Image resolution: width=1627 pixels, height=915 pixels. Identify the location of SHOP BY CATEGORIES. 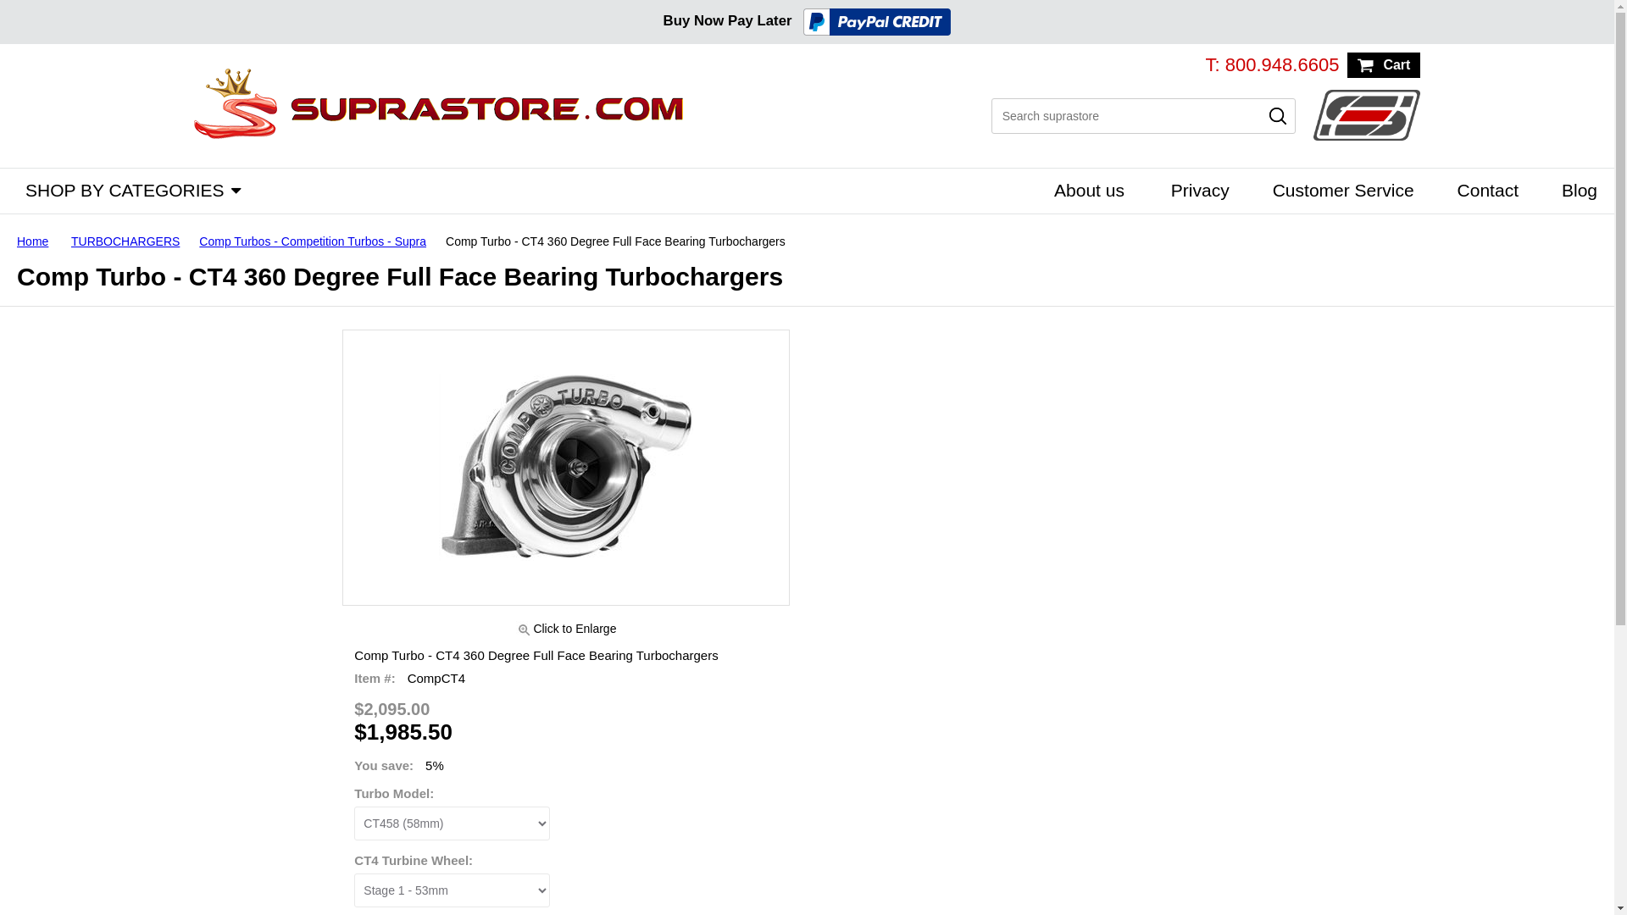
(120, 189).